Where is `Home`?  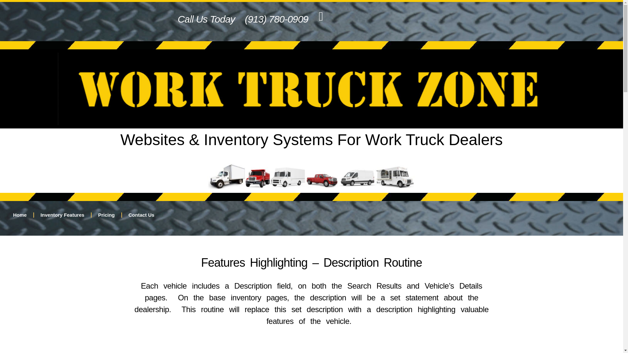 Home is located at coordinates (20, 215).